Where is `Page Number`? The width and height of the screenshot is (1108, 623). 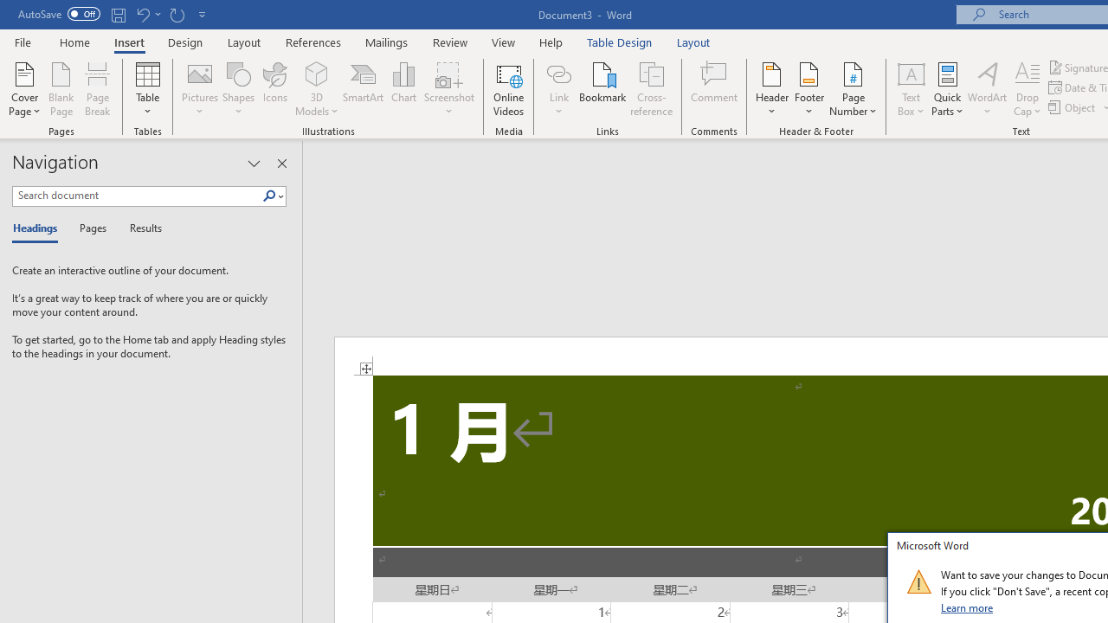 Page Number is located at coordinates (854, 88).